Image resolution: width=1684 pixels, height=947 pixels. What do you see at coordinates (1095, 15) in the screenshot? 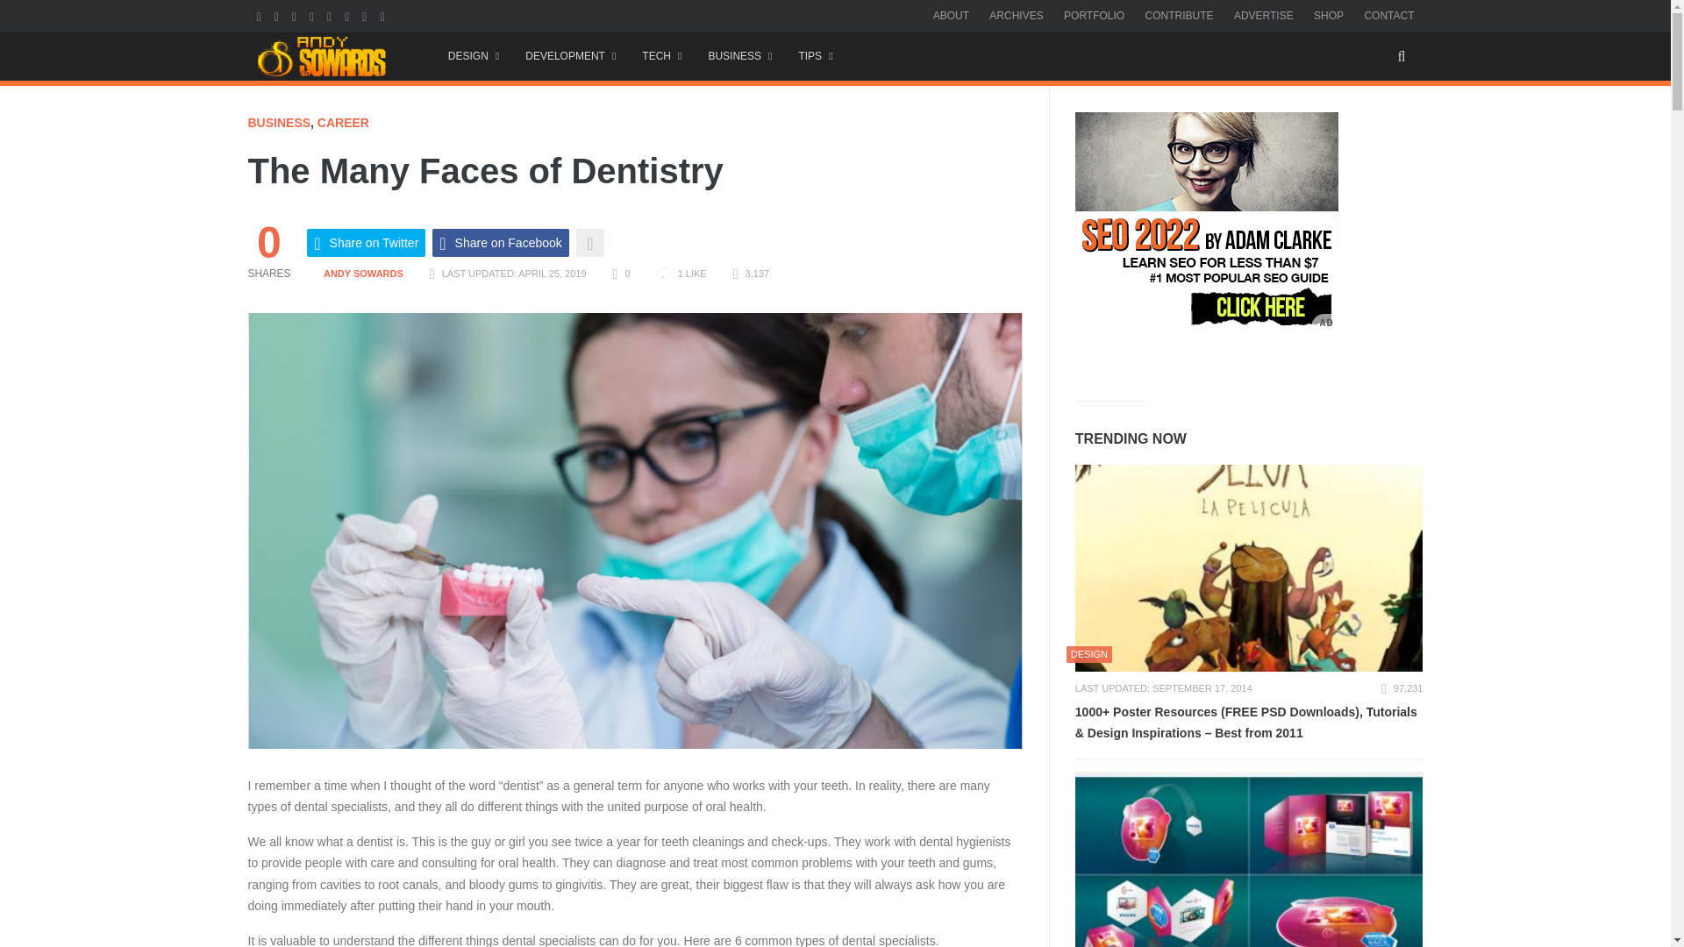
I see `PORTFOLIO` at bounding box center [1095, 15].